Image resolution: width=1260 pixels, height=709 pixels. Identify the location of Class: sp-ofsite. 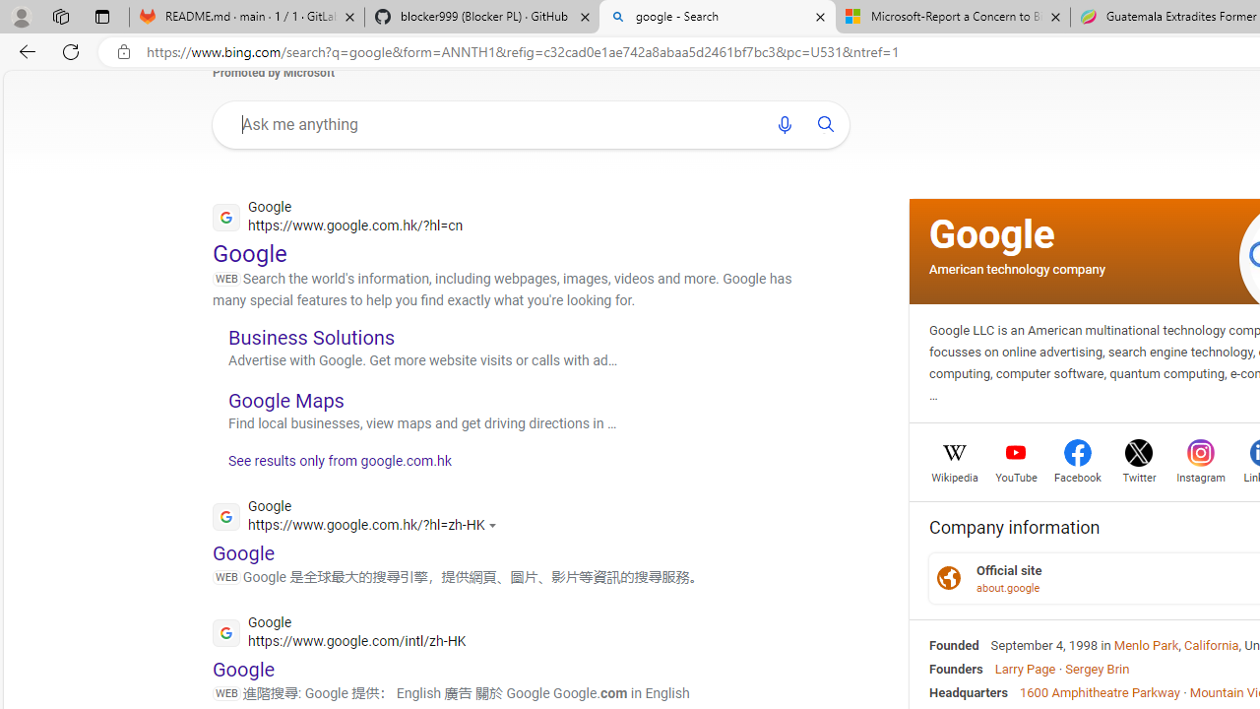
(949, 578).